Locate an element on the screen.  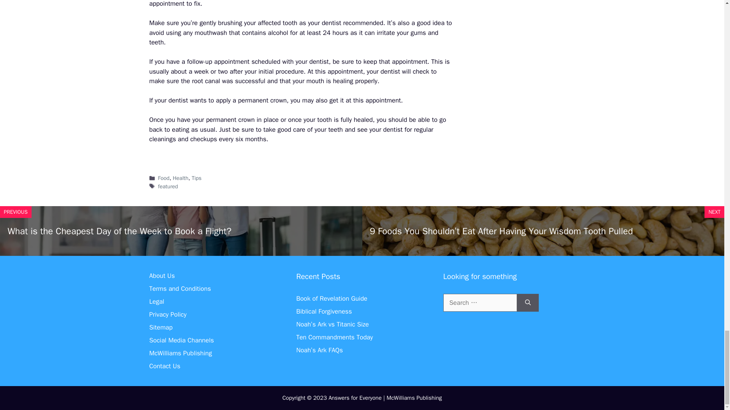
Legal is located at coordinates (156, 301).